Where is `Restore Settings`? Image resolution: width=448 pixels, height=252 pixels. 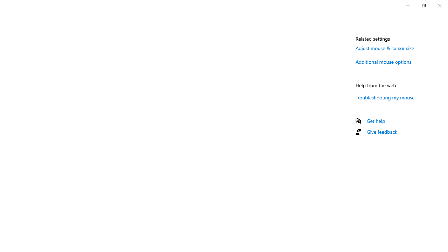 Restore Settings is located at coordinates (423, 6).